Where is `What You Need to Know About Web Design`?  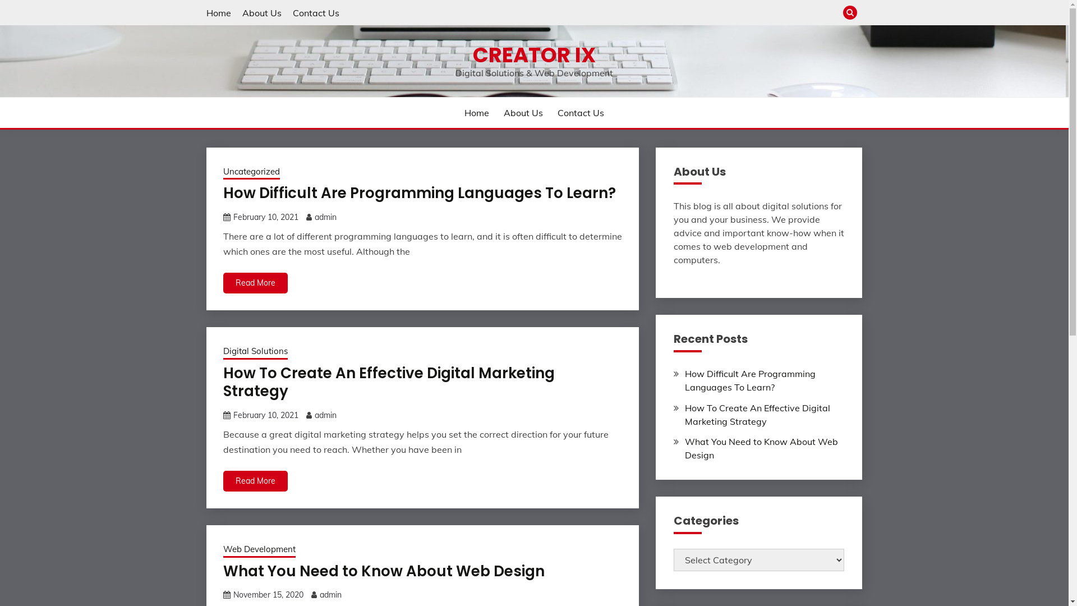
What You Need to Know About Web Design is located at coordinates (384, 571).